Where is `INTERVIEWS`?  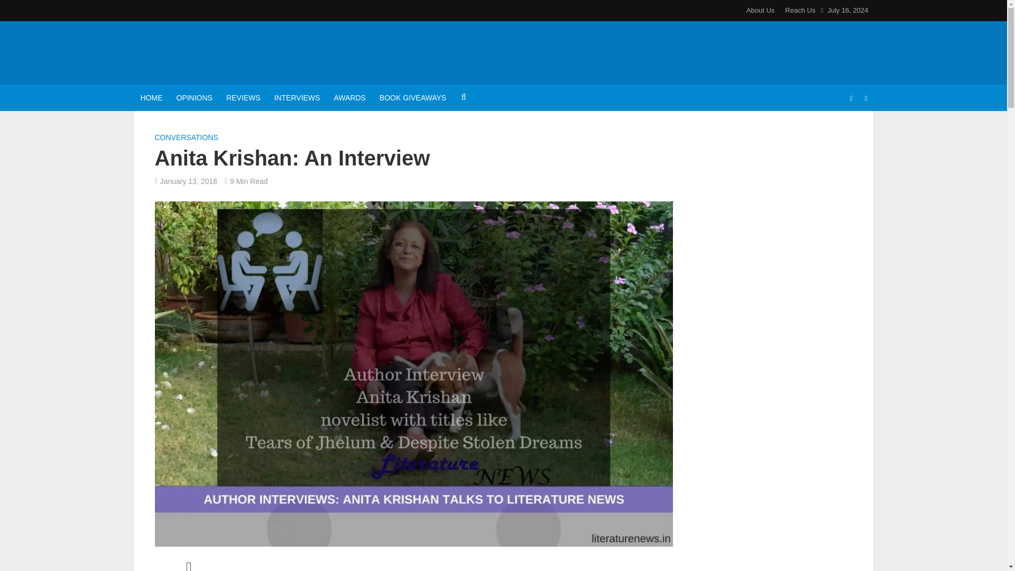
INTERVIEWS is located at coordinates (297, 97).